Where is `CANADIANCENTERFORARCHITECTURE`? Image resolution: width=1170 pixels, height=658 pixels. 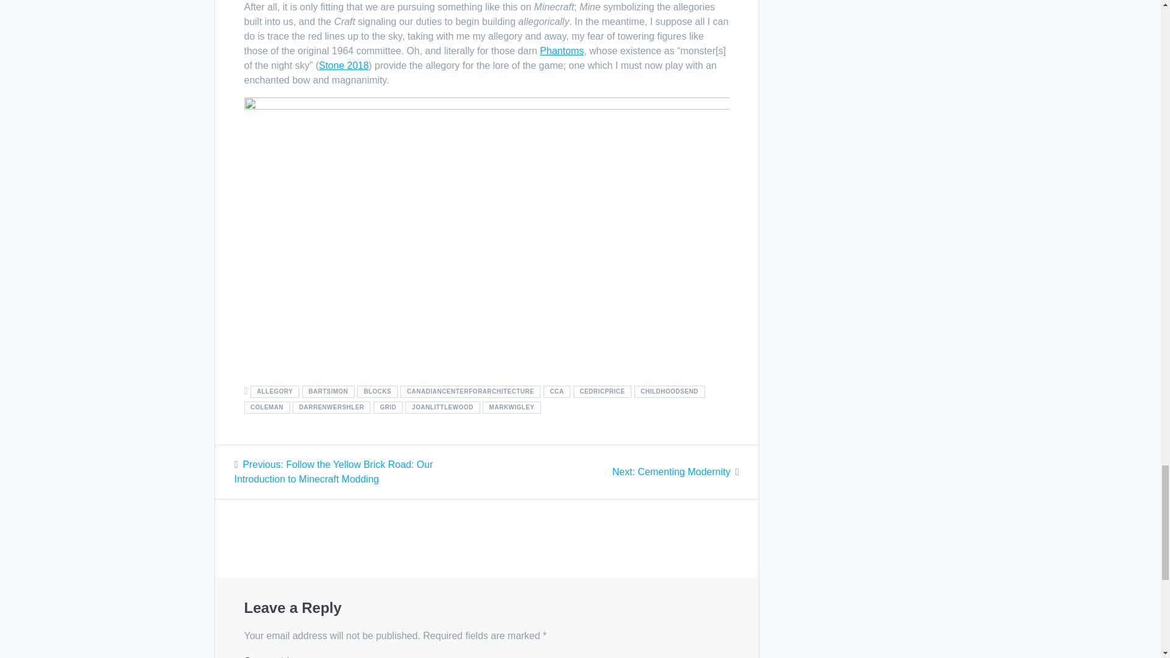
CANADIANCENTERFORARCHITECTURE is located at coordinates (470, 391).